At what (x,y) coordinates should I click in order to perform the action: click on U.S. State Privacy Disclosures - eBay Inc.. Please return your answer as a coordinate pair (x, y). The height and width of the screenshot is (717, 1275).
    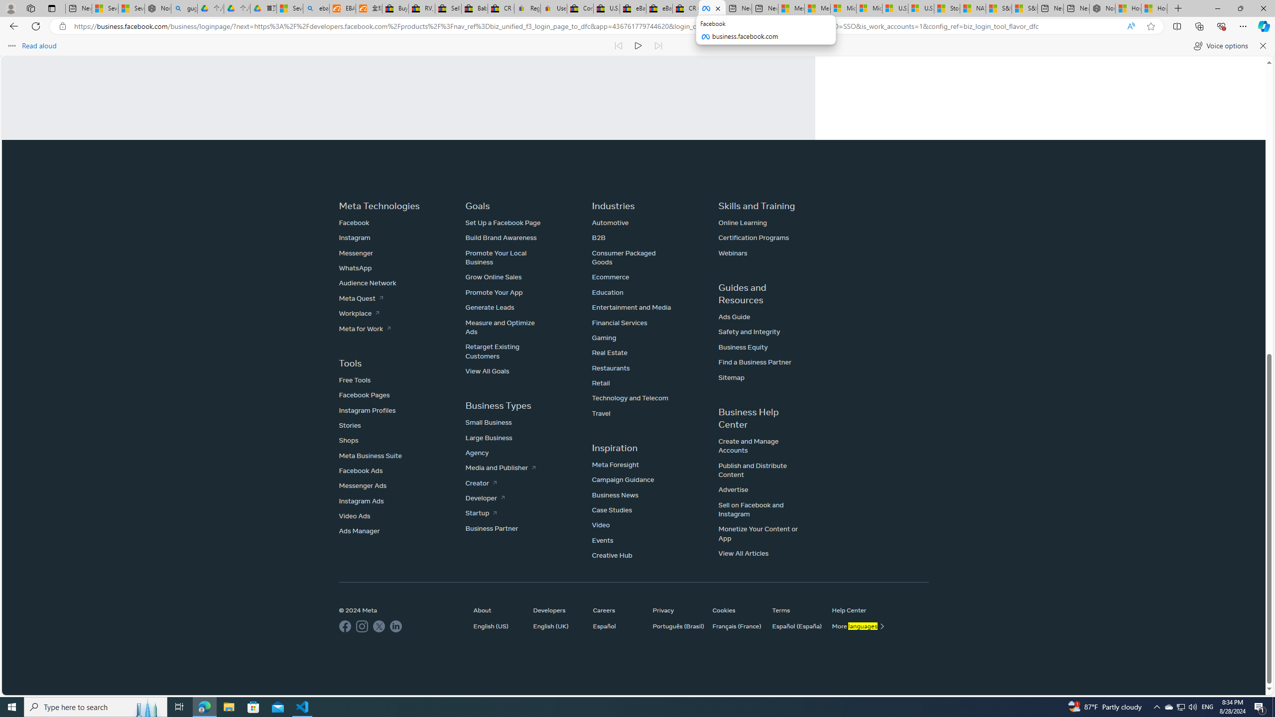
    Looking at the image, I should click on (606, 8).